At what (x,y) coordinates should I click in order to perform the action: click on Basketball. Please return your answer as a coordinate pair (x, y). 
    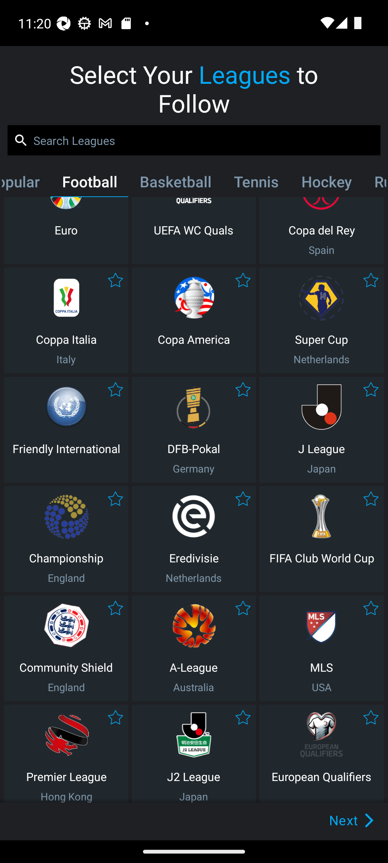
    Looking at the image, I should click on (175, 184).